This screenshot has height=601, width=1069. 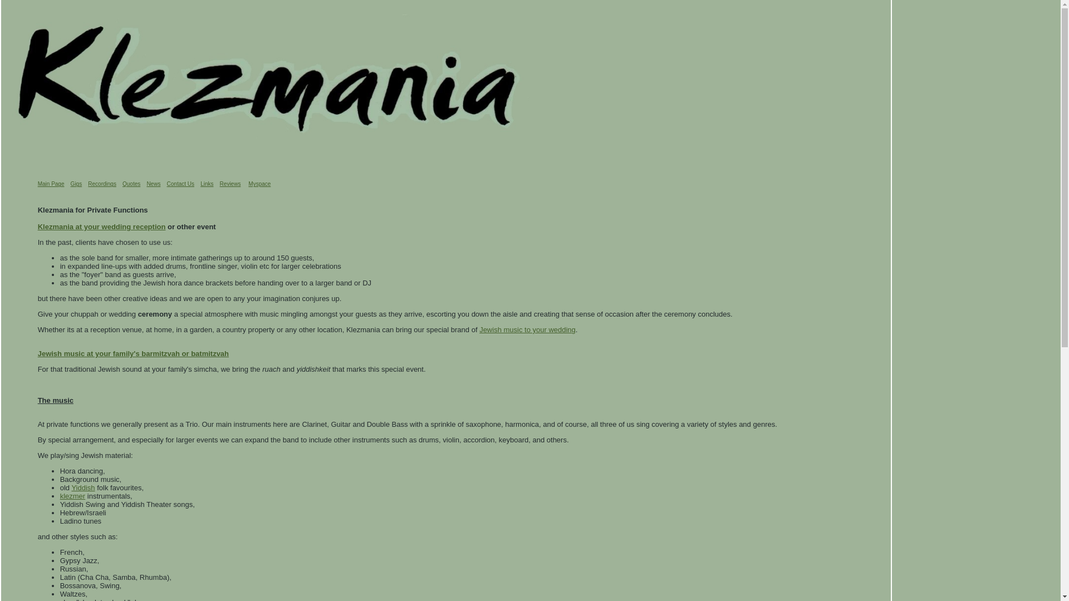 I want to click on klezmer, so click(x=73, y=496).